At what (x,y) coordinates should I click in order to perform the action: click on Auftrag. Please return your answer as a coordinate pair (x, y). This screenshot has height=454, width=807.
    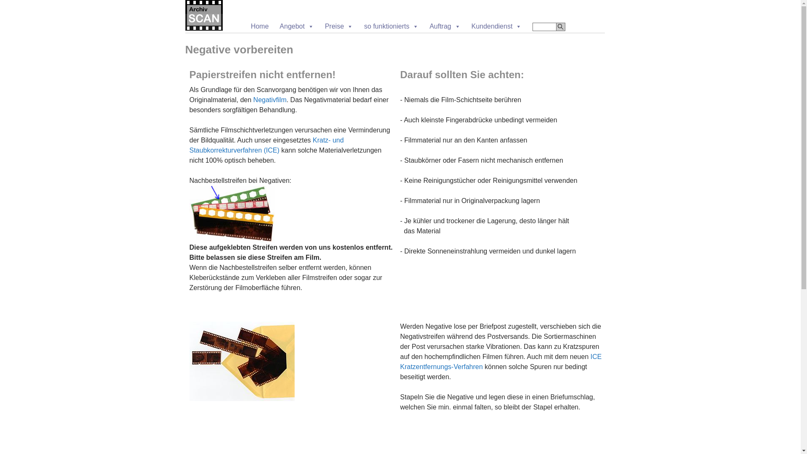
    Looking at the image, I should click on (445, 26).